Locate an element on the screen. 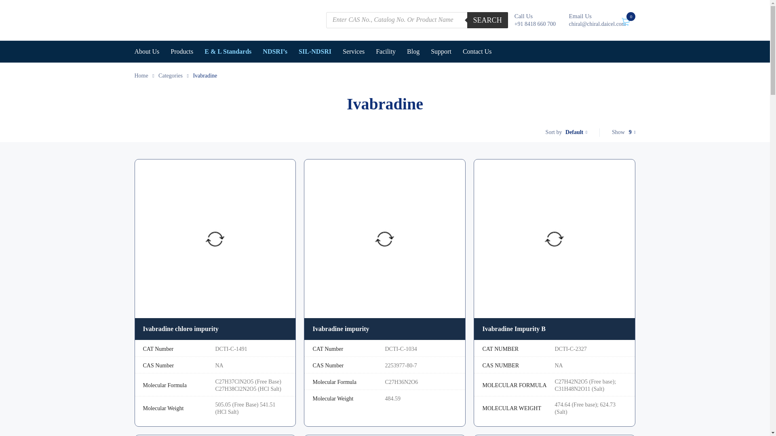  Services is located at coordinates (354, 52).